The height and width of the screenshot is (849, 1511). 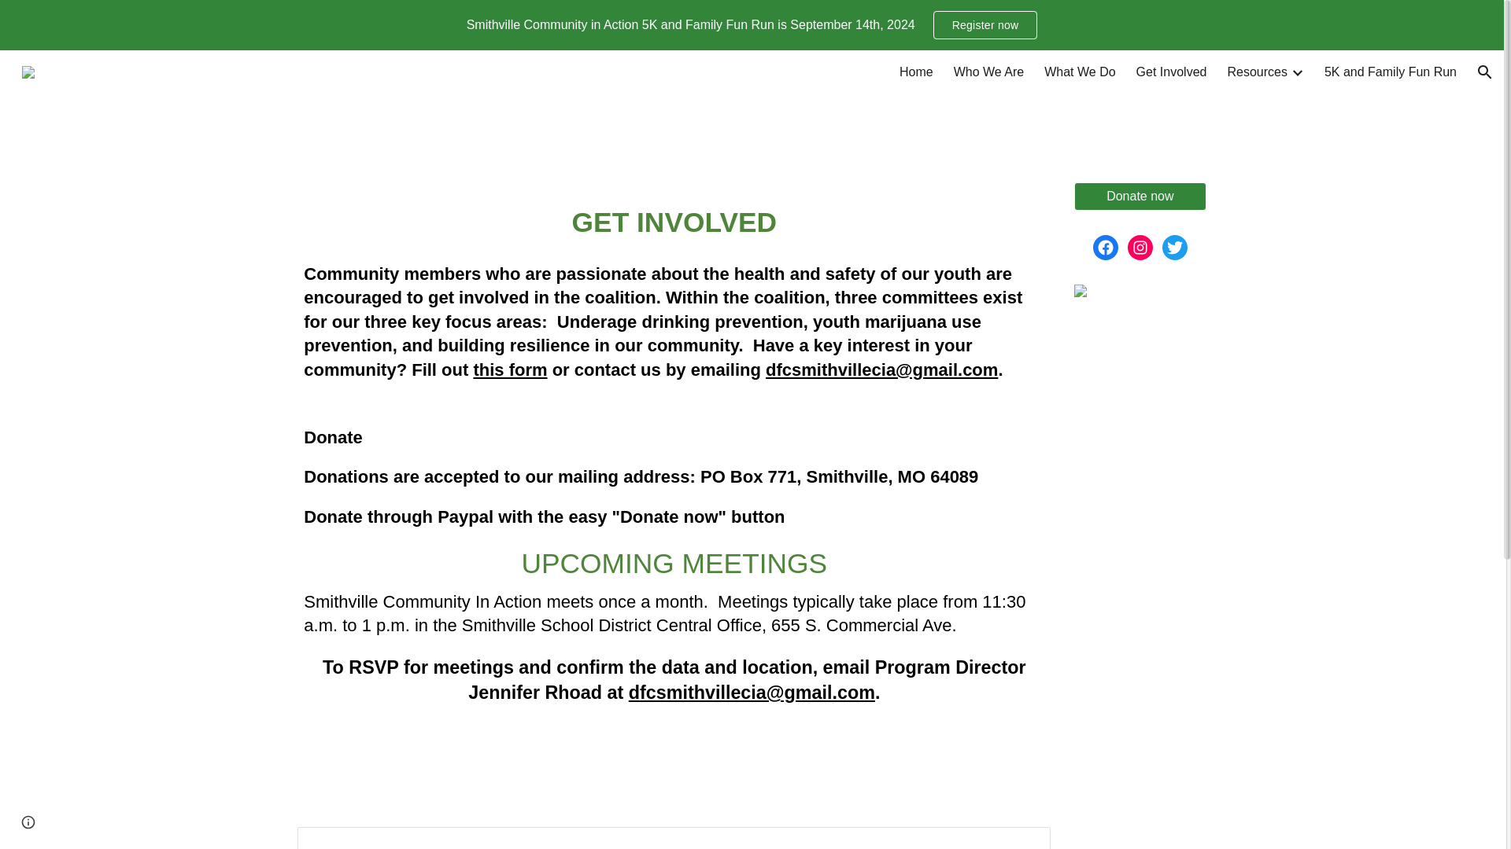 I want to click on this form, so click(x=510, y=371).